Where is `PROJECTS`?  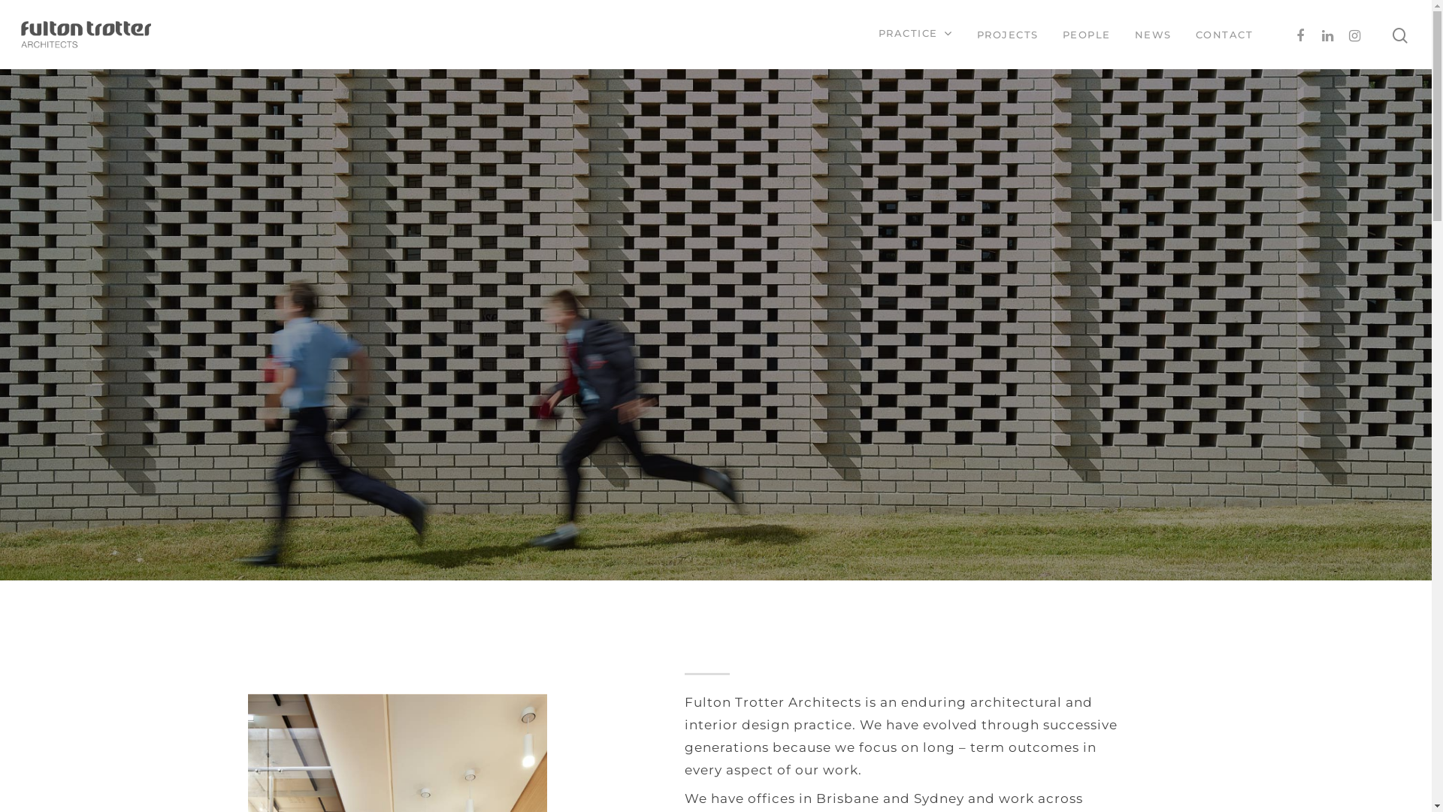
PROJECTS is located at coordinates (1008, 35).